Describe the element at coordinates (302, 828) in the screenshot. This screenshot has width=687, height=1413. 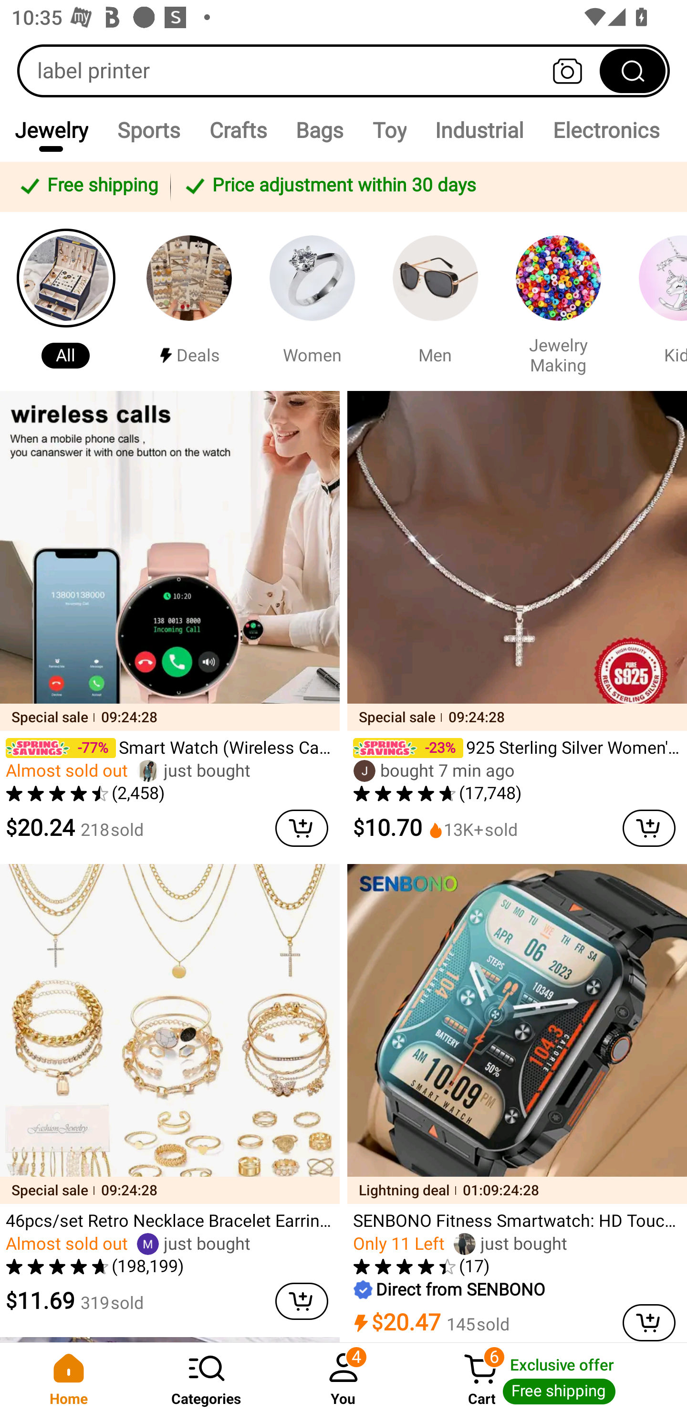
I see `cart delete` at that location.